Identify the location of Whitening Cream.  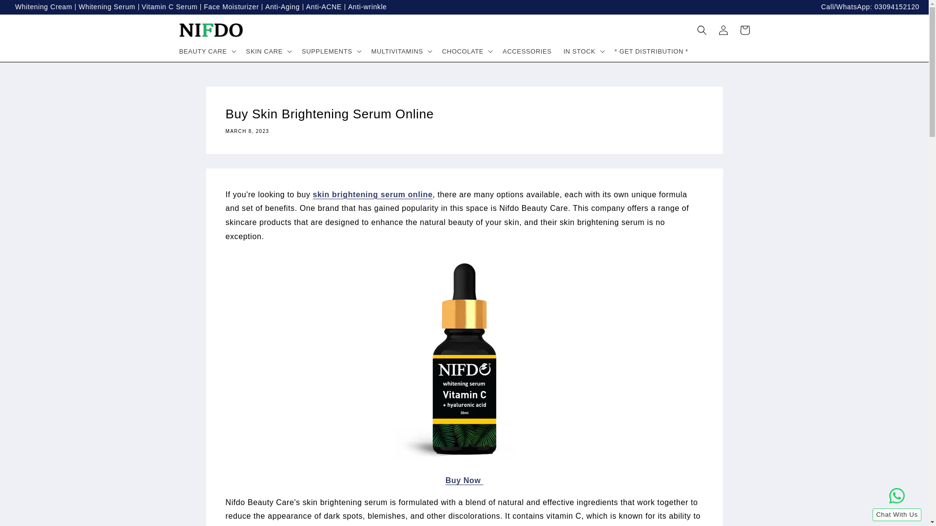
(42, 7).